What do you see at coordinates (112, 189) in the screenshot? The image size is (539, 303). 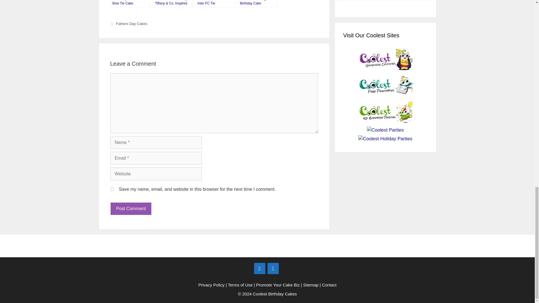 I see `yes` at bounding box center [112, 189].